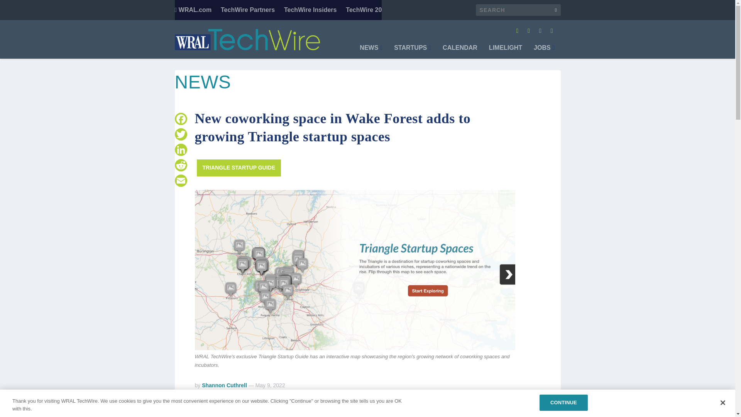 The height and width of the screenshot is (417, 741). Describe the element at coordinates (413, 52) in the screenshot. I see `STARTUPS` at that location.